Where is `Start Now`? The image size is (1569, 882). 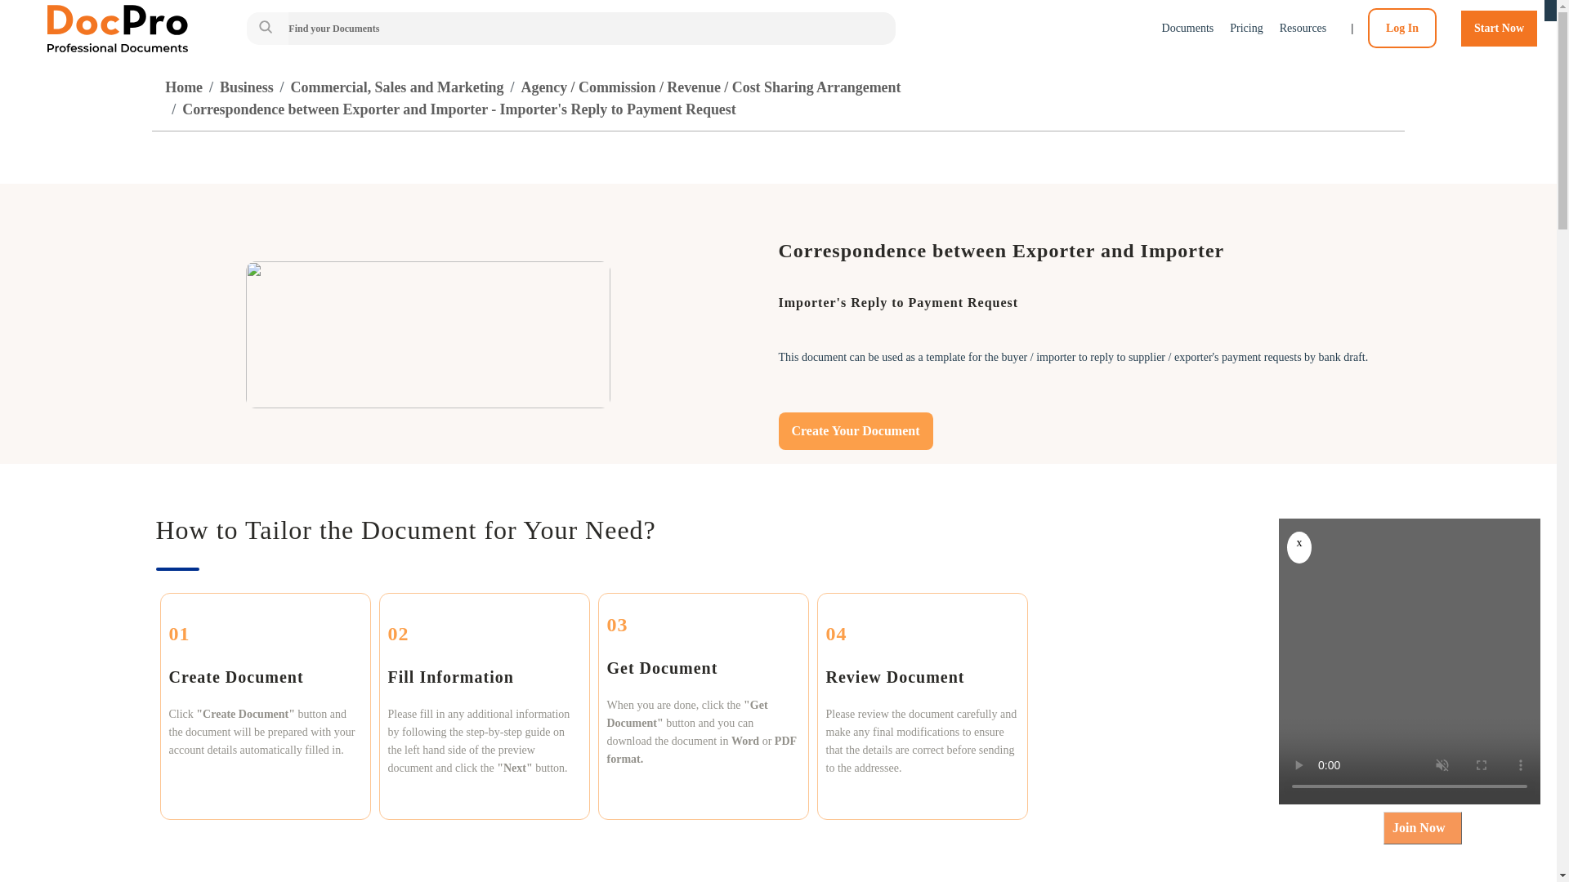
Start Now is located at coordinates (1499, 28).